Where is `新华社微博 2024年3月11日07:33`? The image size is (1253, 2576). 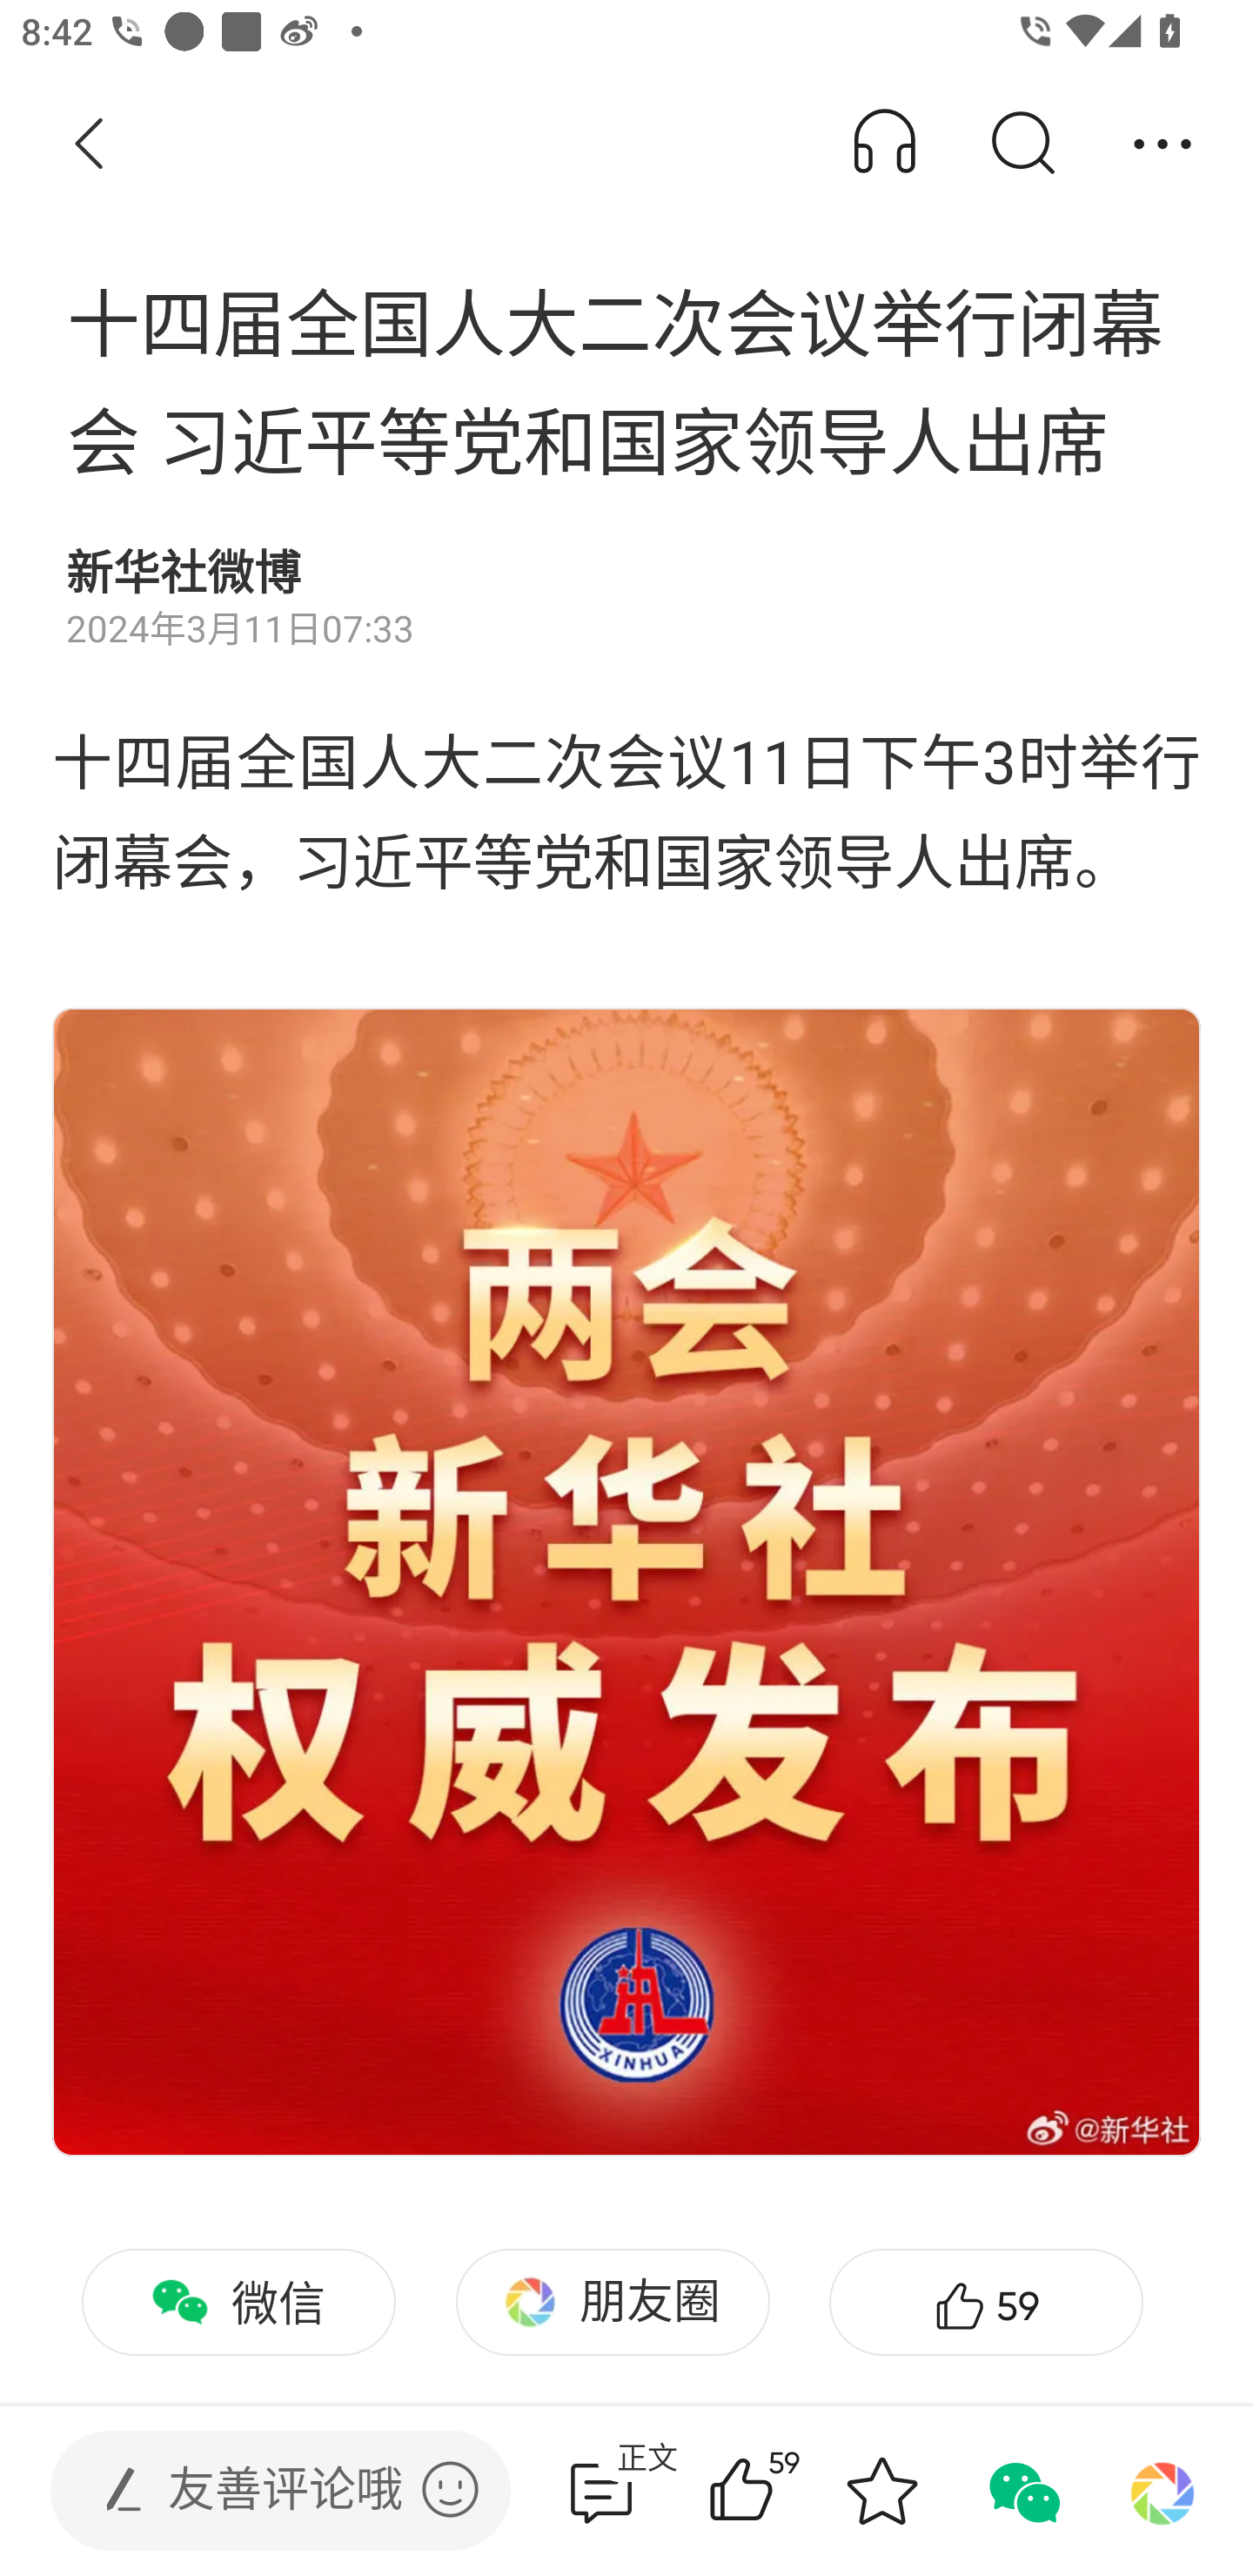
新华社微博 2024年3月11日07:33 is located at coordinates (626, 599).